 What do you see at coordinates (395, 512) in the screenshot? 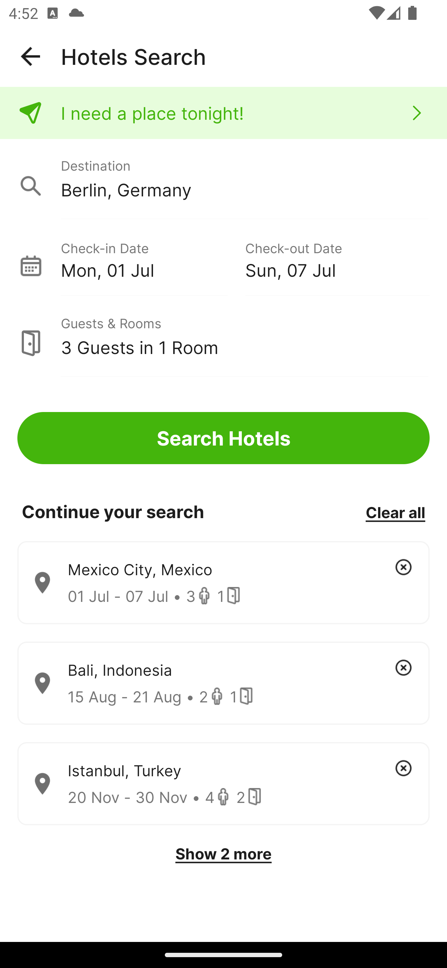
I see `Clear all` at bounding box center [395, 512].